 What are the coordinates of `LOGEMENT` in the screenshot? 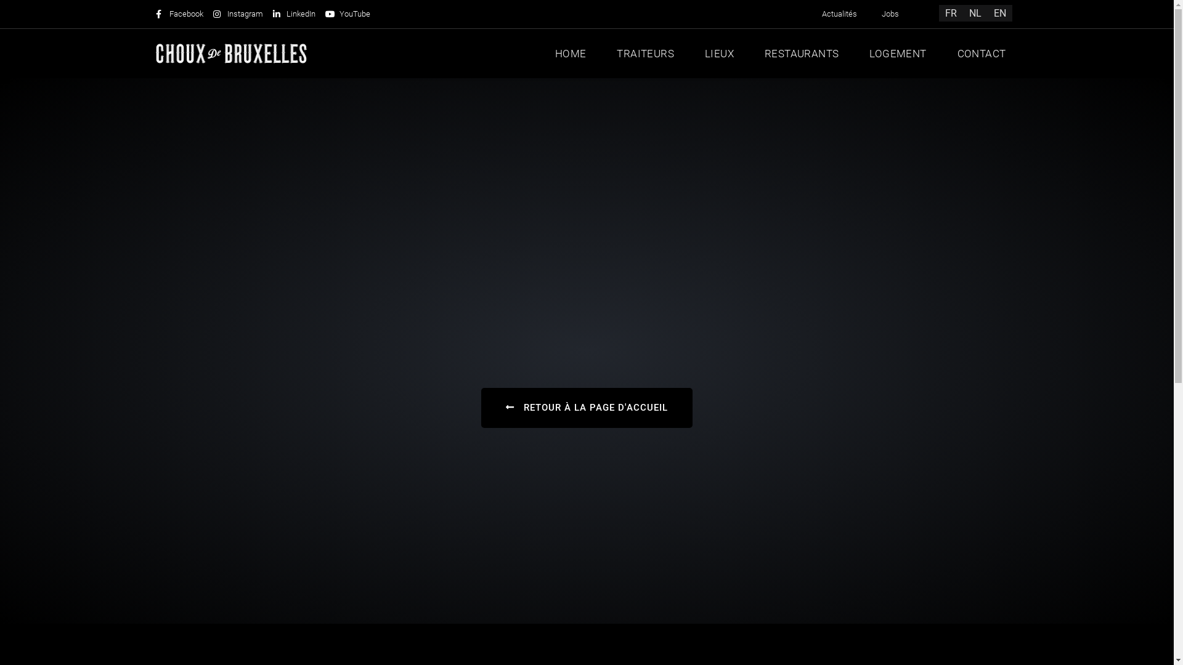 It's located at (898, 54).